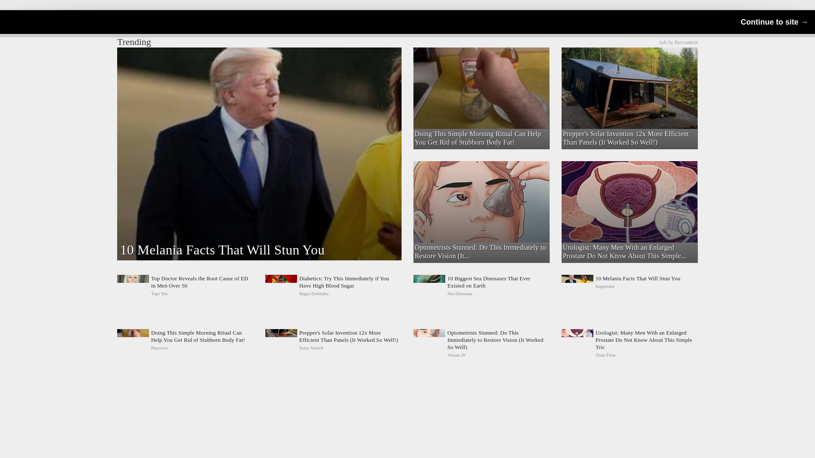 Image resolution: width=815 pixels, height=458 pixels. Describe the element at coordinates (678, 42) in the screenshot. I see `Ads by Revcontent` at that location.